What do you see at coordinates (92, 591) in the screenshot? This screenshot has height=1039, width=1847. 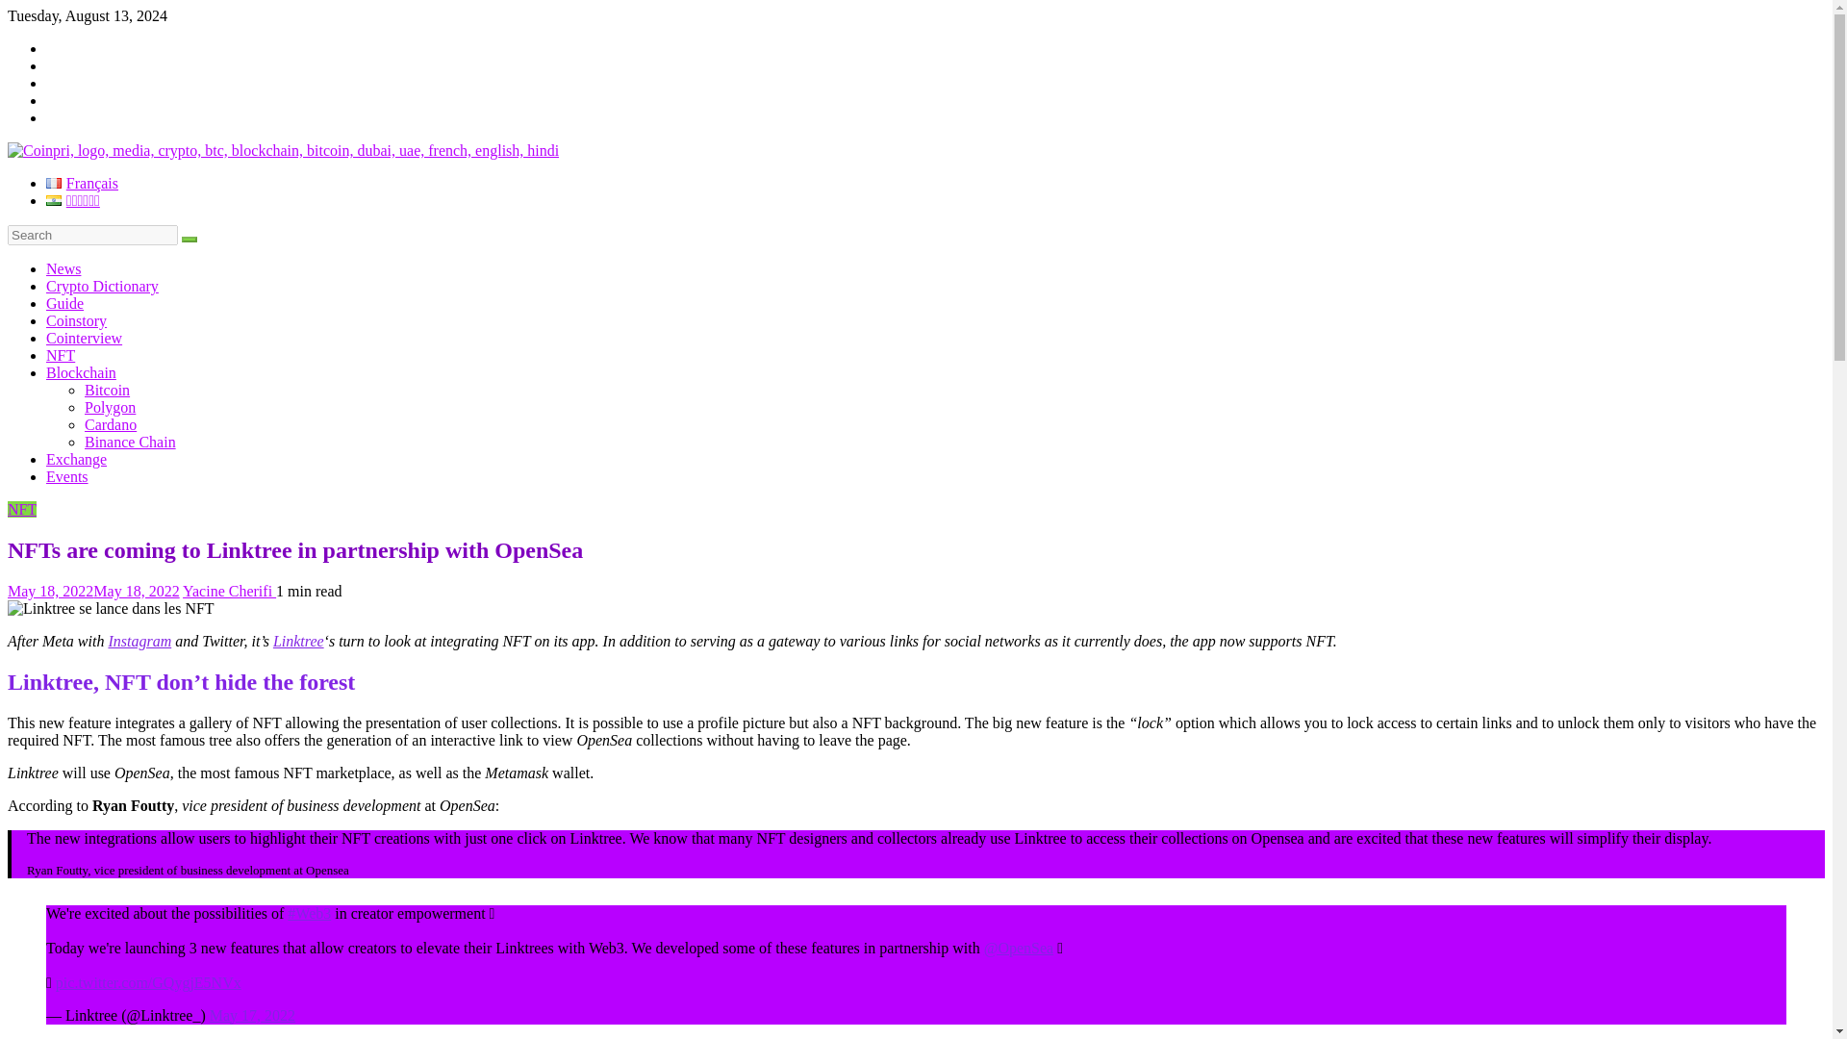 I see `8:02 pm` at bounding box center [92, 591].